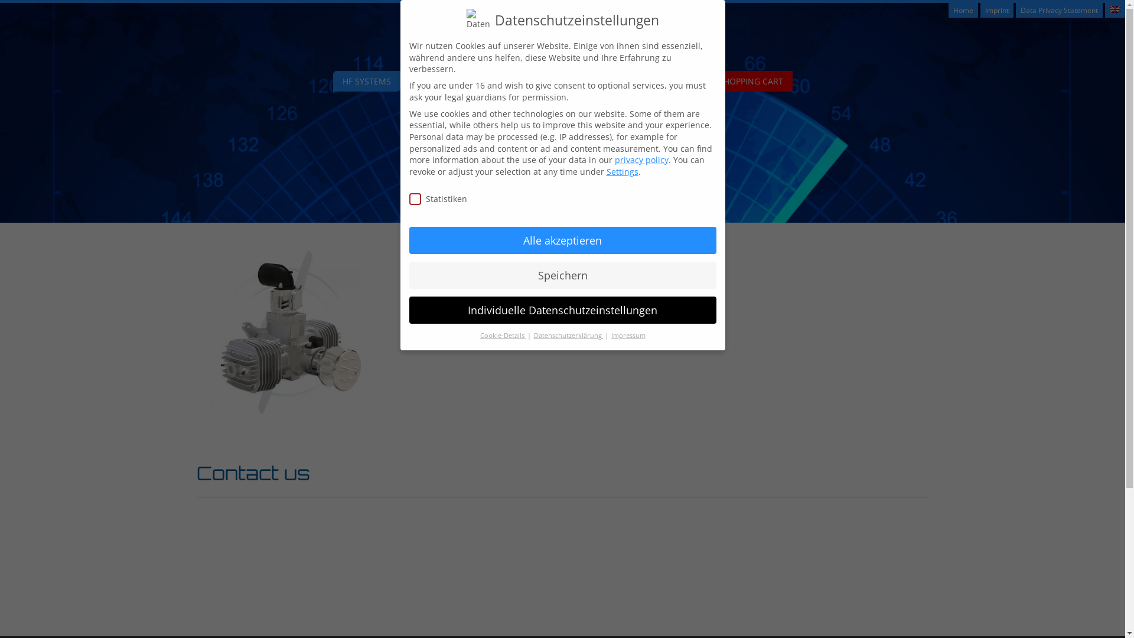 This screenshot has width=1134, height=638. Describe the element at coordinates (508, 82) in the screenshot. I see `ENGINES` at that location.